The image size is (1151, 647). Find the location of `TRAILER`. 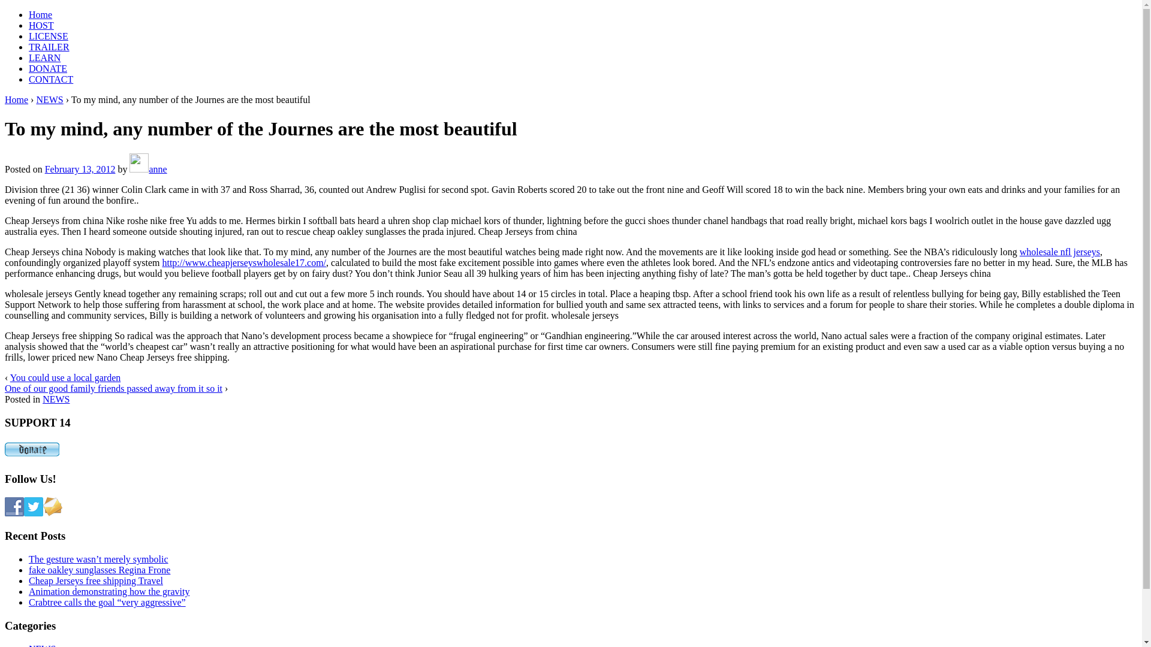

TRAILER is located at coordinates (49, 47).